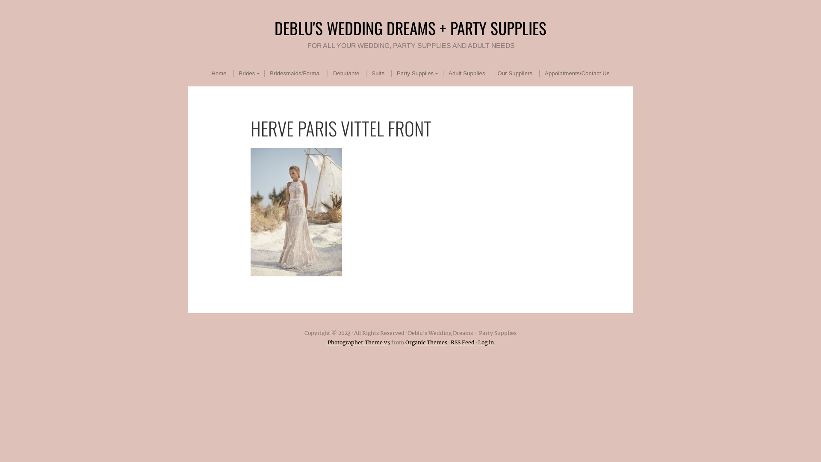 This screenshot has width=821, height=462. What do you see at coordinates (219, 74) in the screenshot?
I see `Home` at bounding box center [219, 74].